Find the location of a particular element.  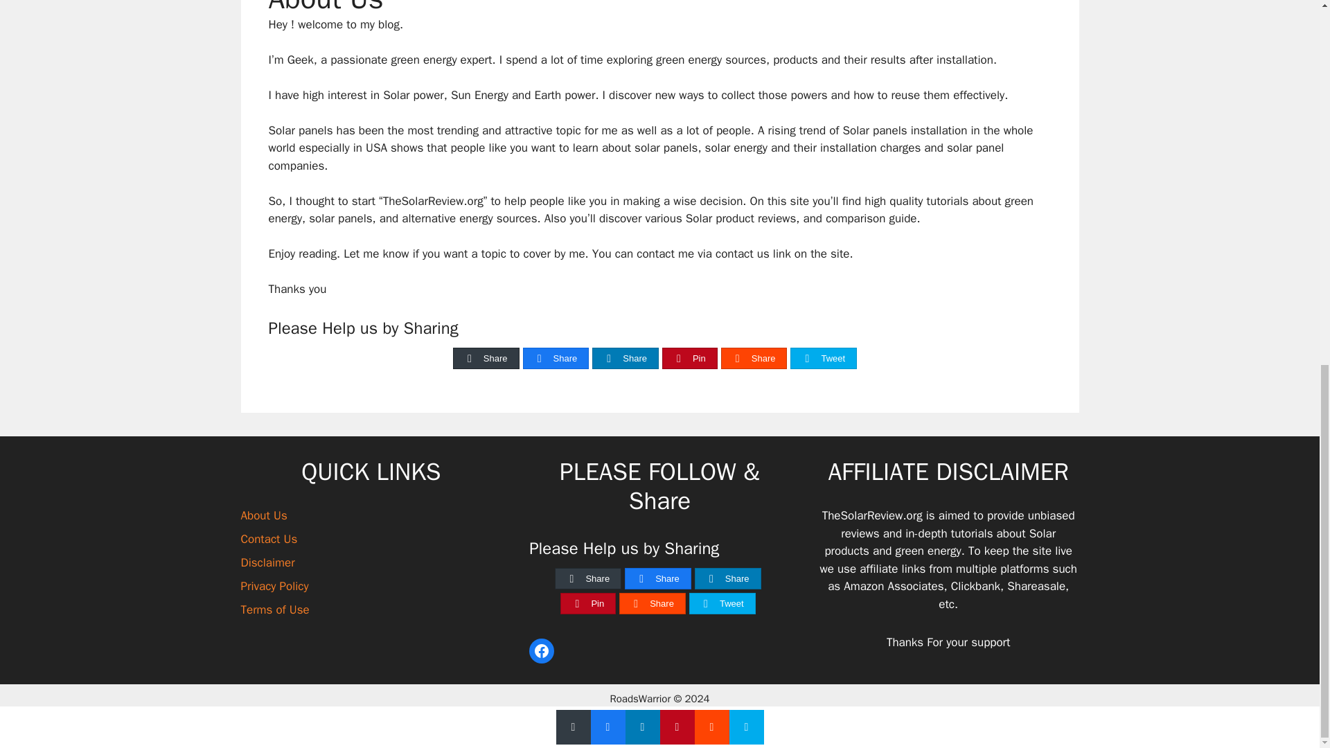

Share is located at coordinates (728, 578).